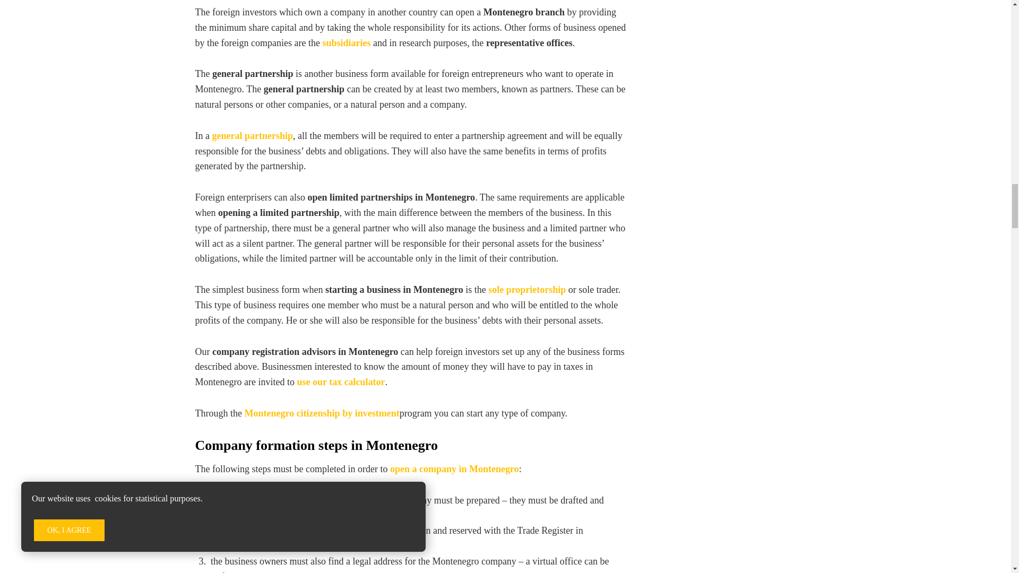 The image size is (1019, 573). What do you see at coordinates (341, 382) in the screenshot?
I see `use our tax calculator` at bounding box center [341, 382].